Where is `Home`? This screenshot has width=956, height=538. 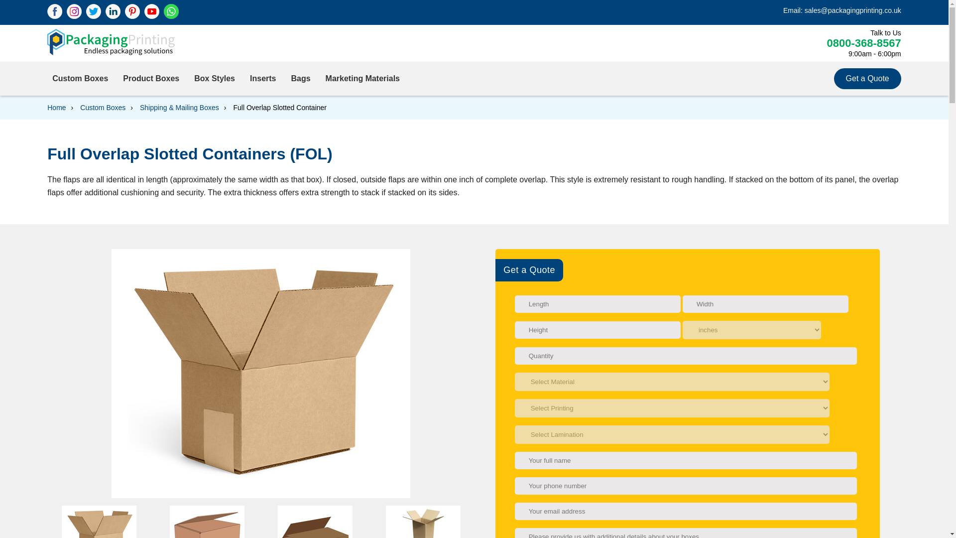
Home is located at coordinates (56, 108).